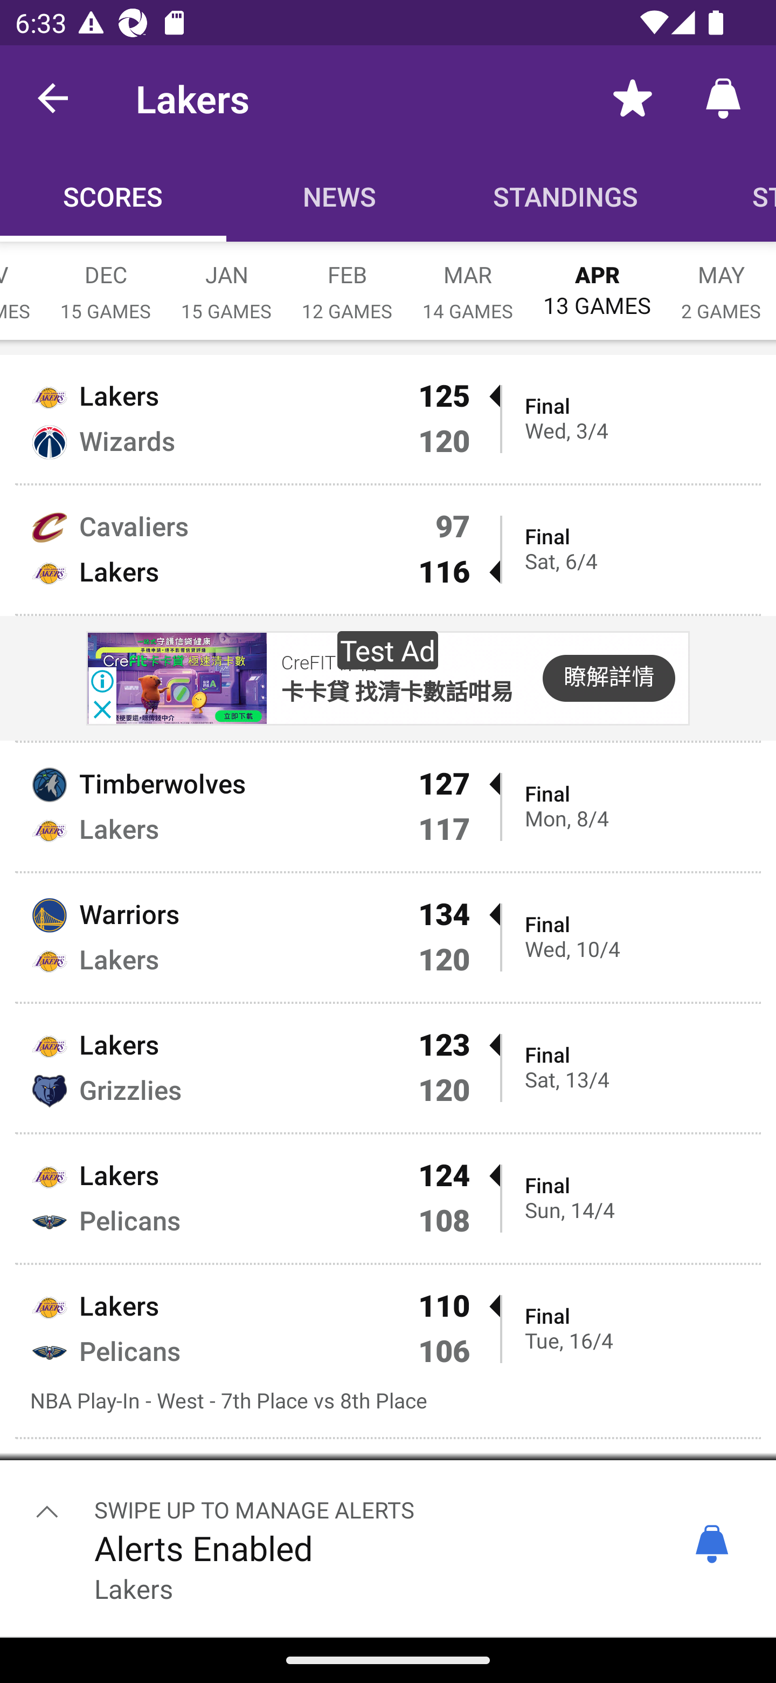 The width and height of the screenshot is (776, 1683). I want to click on details%3Fid%3Dcom.vhk, so click(176, 678).